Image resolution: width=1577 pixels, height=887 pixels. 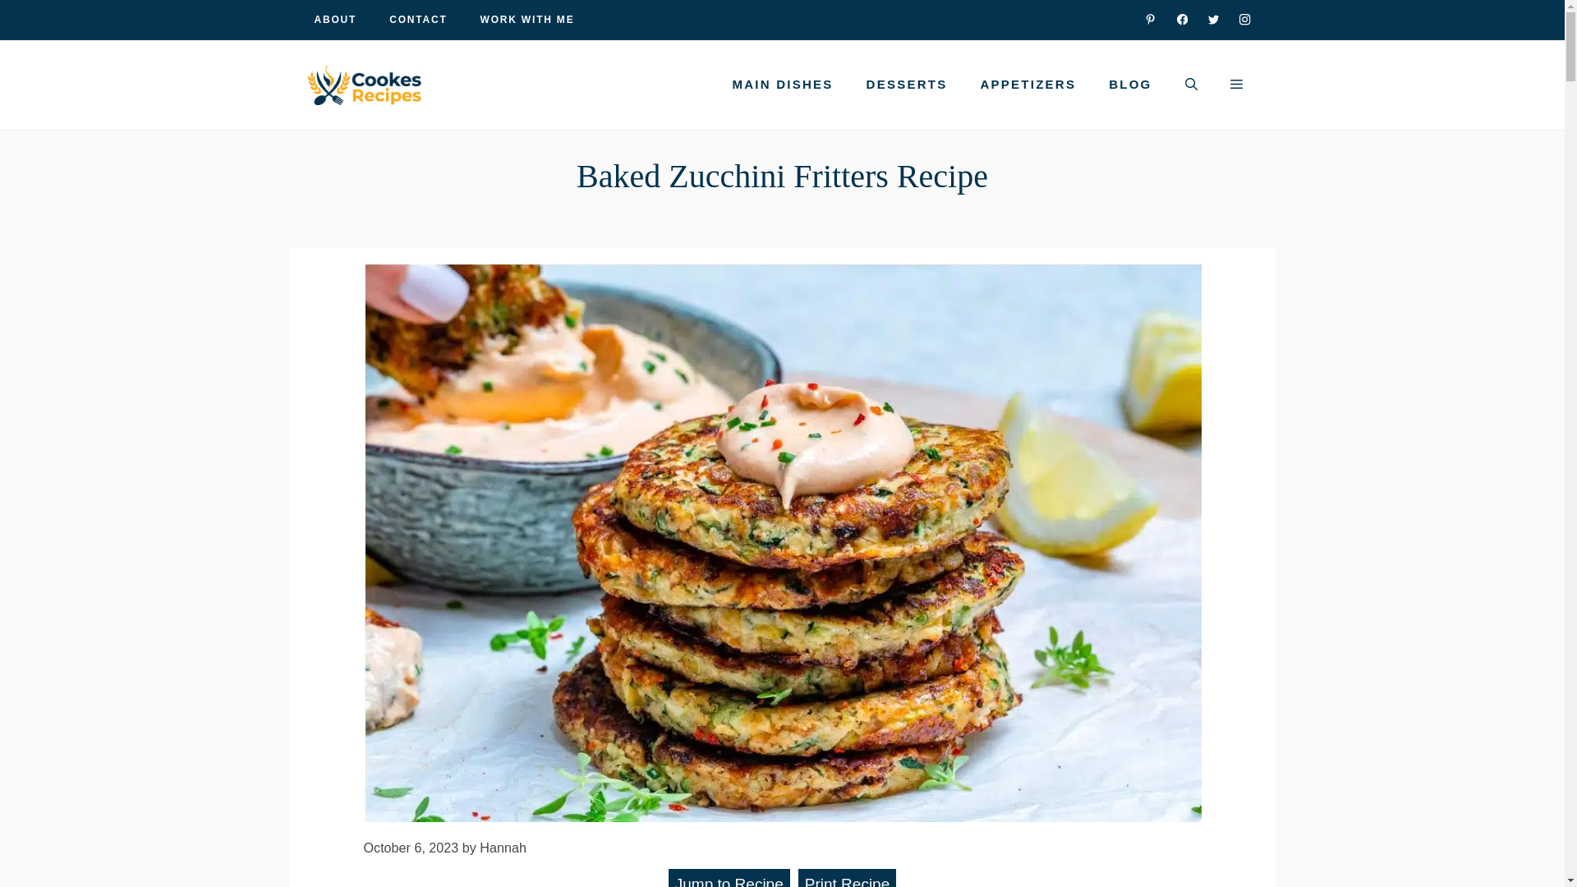 I want to click on Hannah, so click(x=503, y=848).